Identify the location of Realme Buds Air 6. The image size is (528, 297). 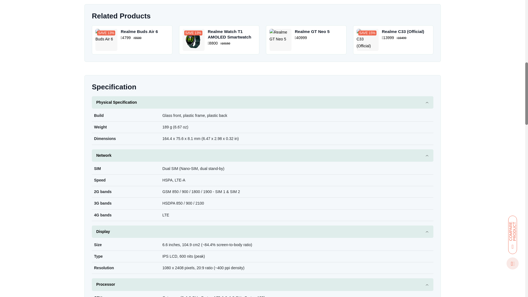
(132, 40).